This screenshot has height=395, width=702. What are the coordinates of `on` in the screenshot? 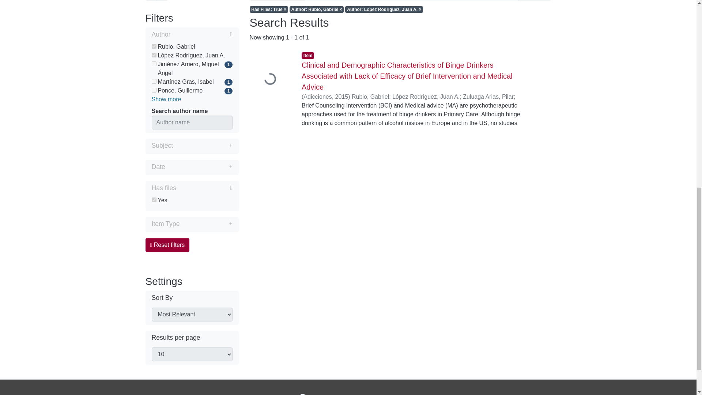 It's located at (154, 90).